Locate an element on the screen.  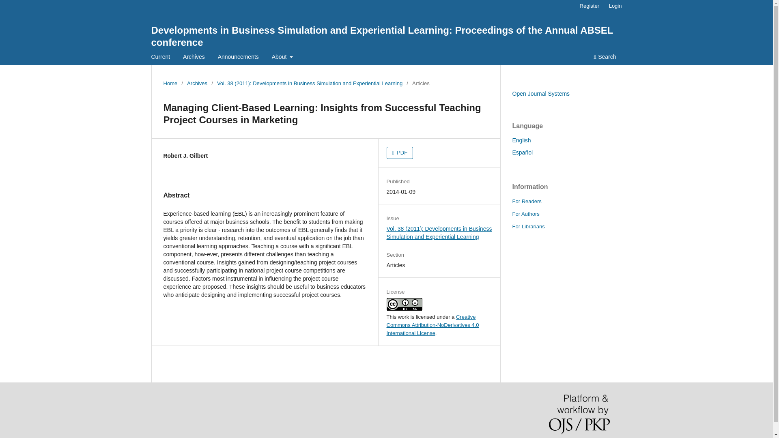
Current is located at coordinates (161, 58).